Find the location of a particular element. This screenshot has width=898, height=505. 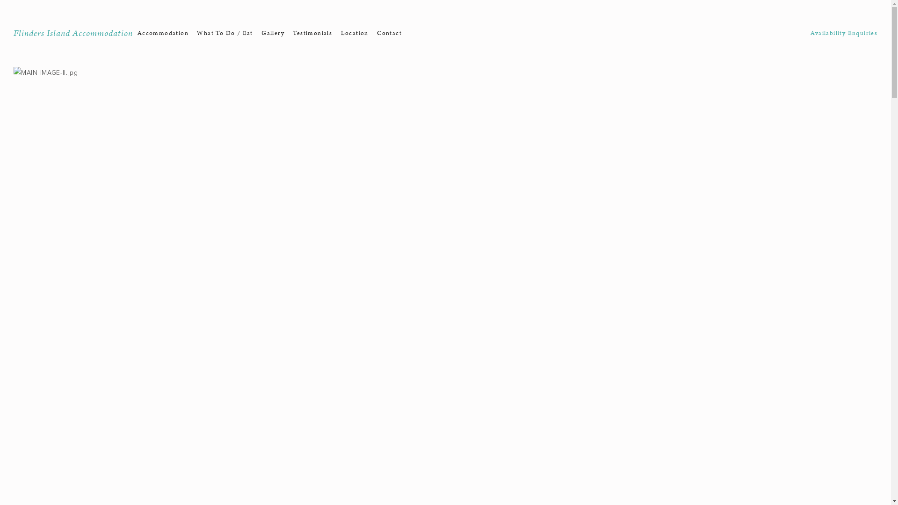

Location is located at coordinates (355, 34).